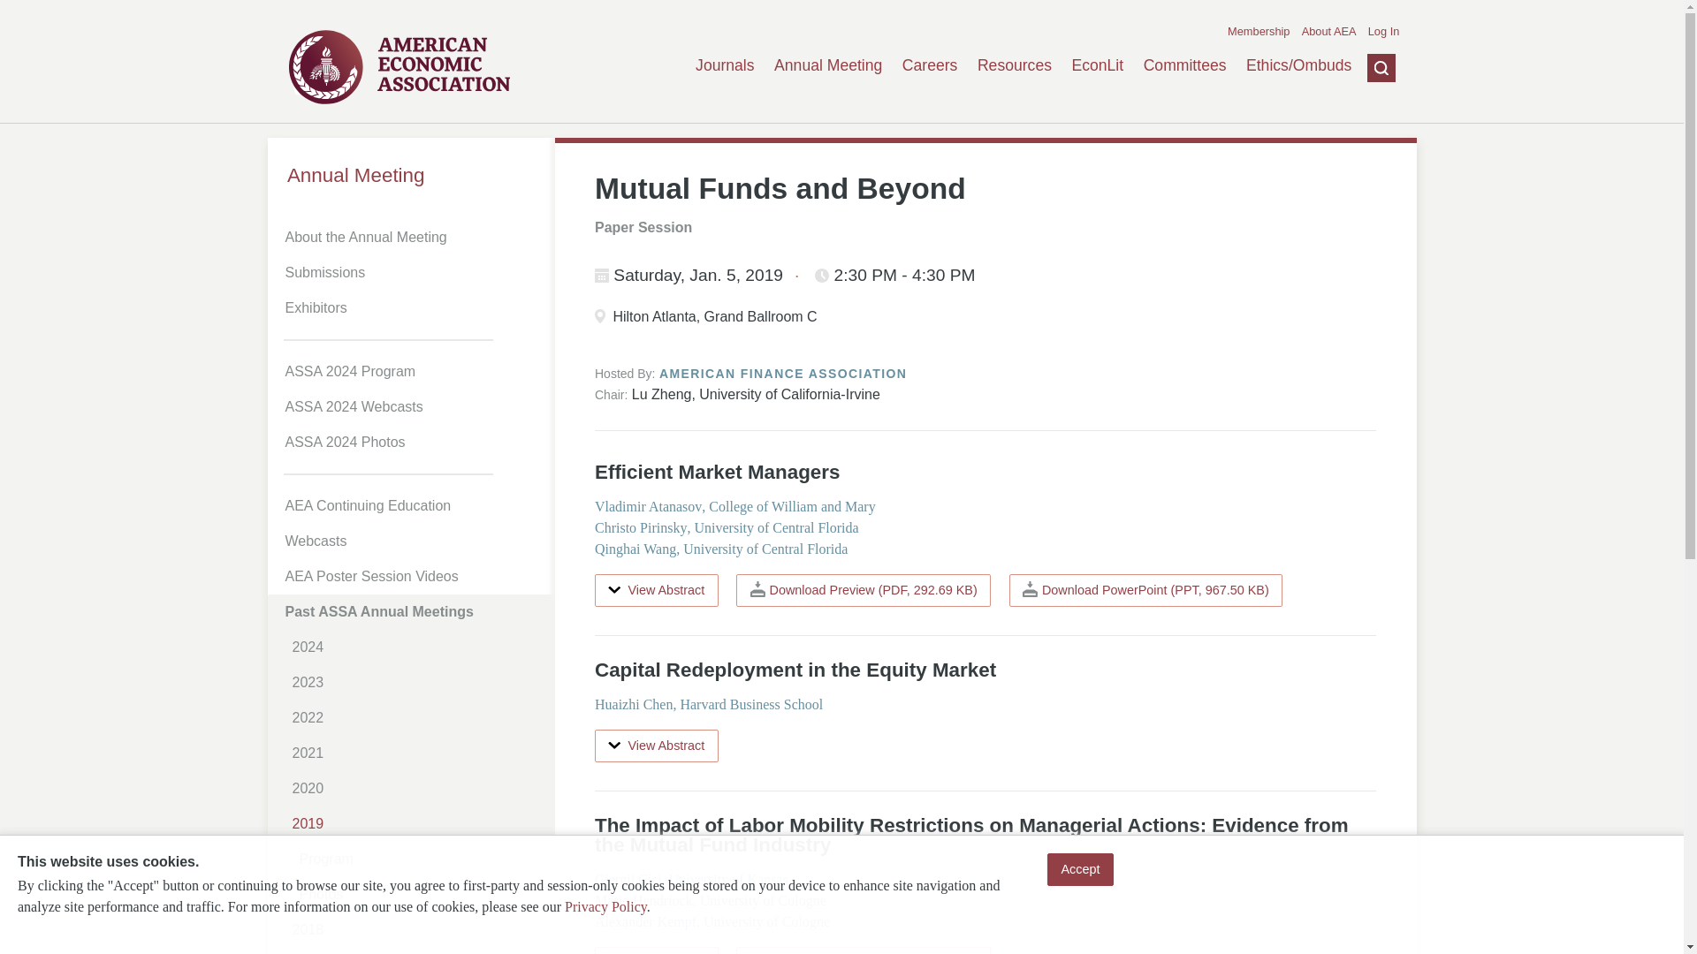 This screenshot has width=1697, height=954. I want to click on ASSA 2024 Program, so click(414, 371).